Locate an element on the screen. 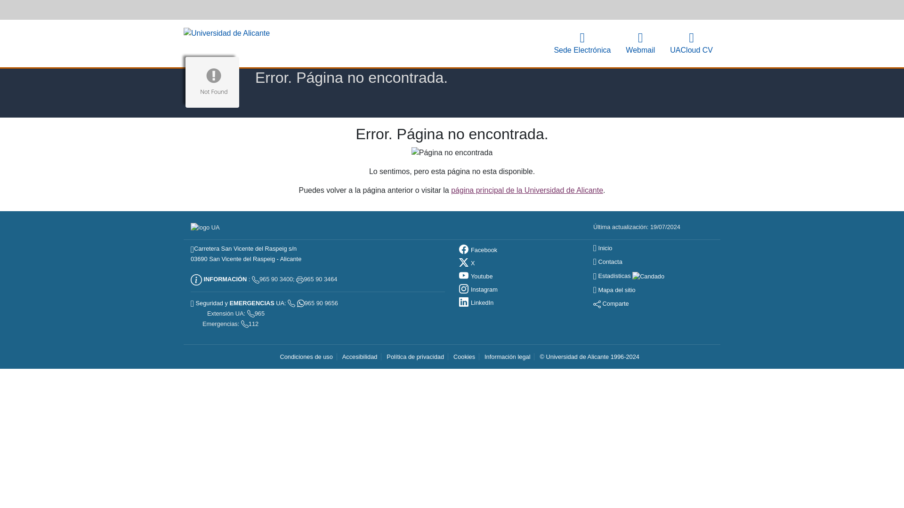 This screenshot has height=508, width=904. X is located at coordinates (467, 263).